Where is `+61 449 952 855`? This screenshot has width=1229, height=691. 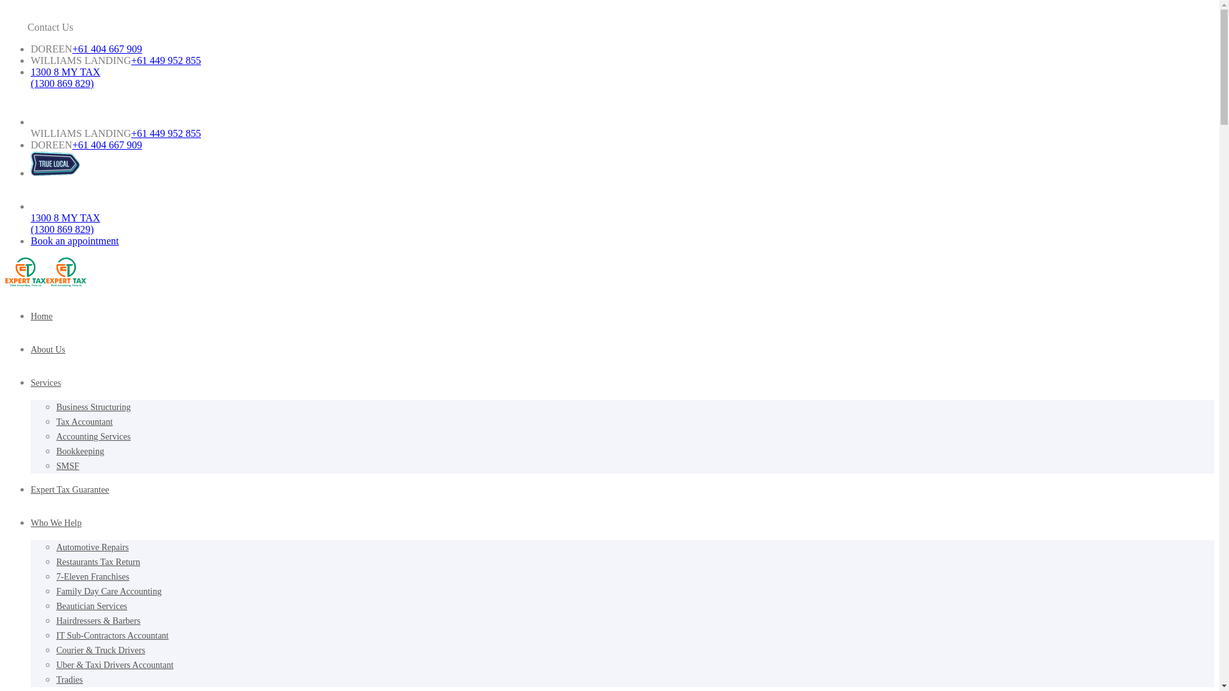
+61 449 952 855 is located at coordinates (166, 133).